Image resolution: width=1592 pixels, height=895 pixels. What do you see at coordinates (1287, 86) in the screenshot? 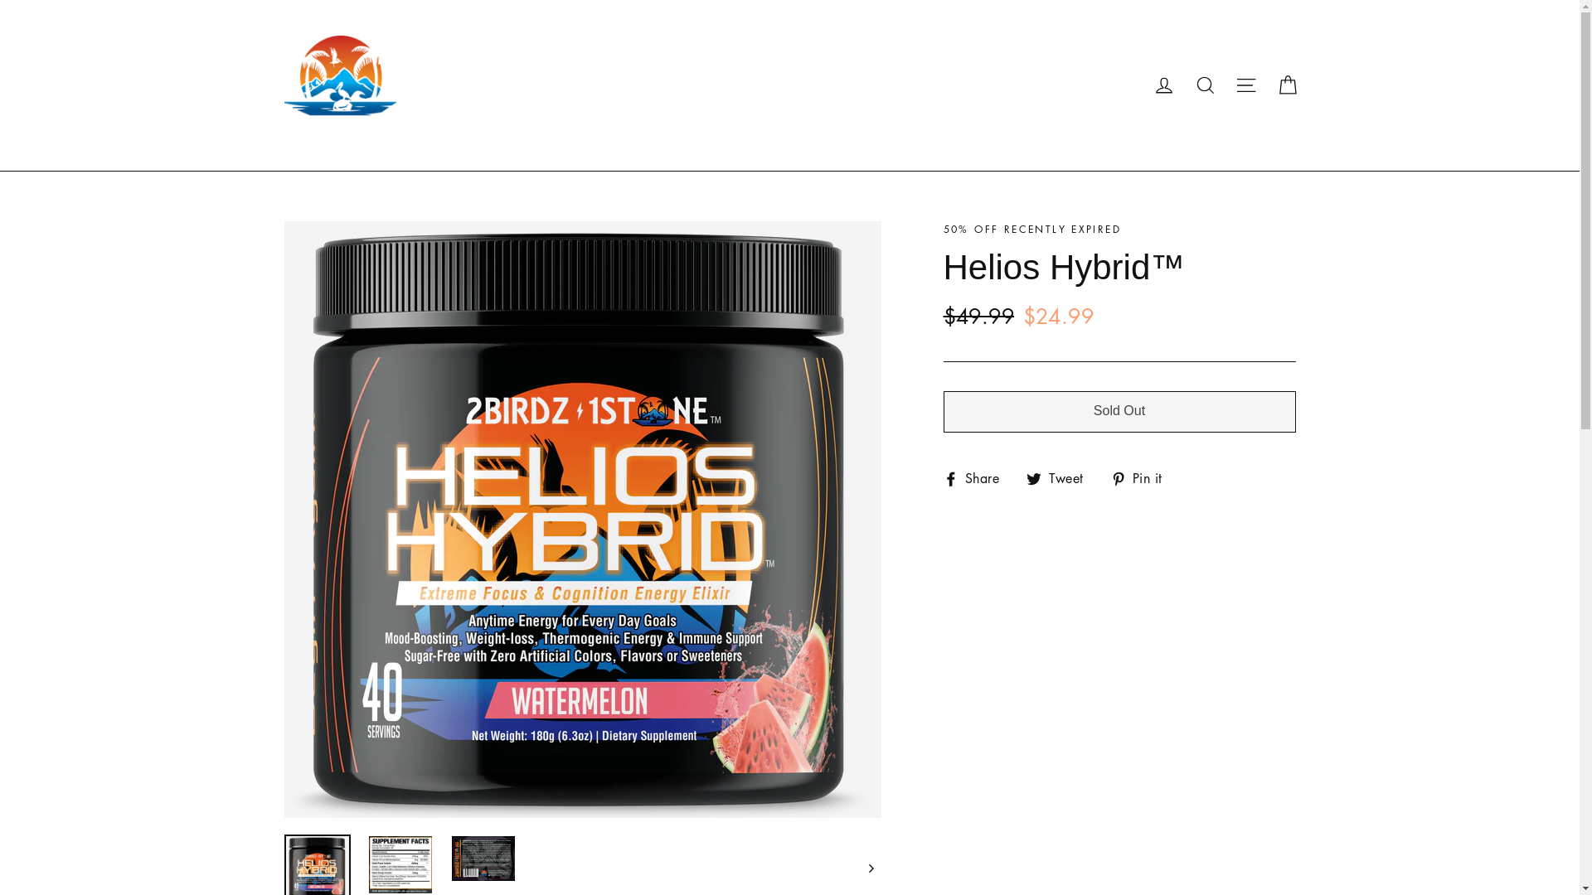
I see `Cart` at bounding box center [1287, 86].